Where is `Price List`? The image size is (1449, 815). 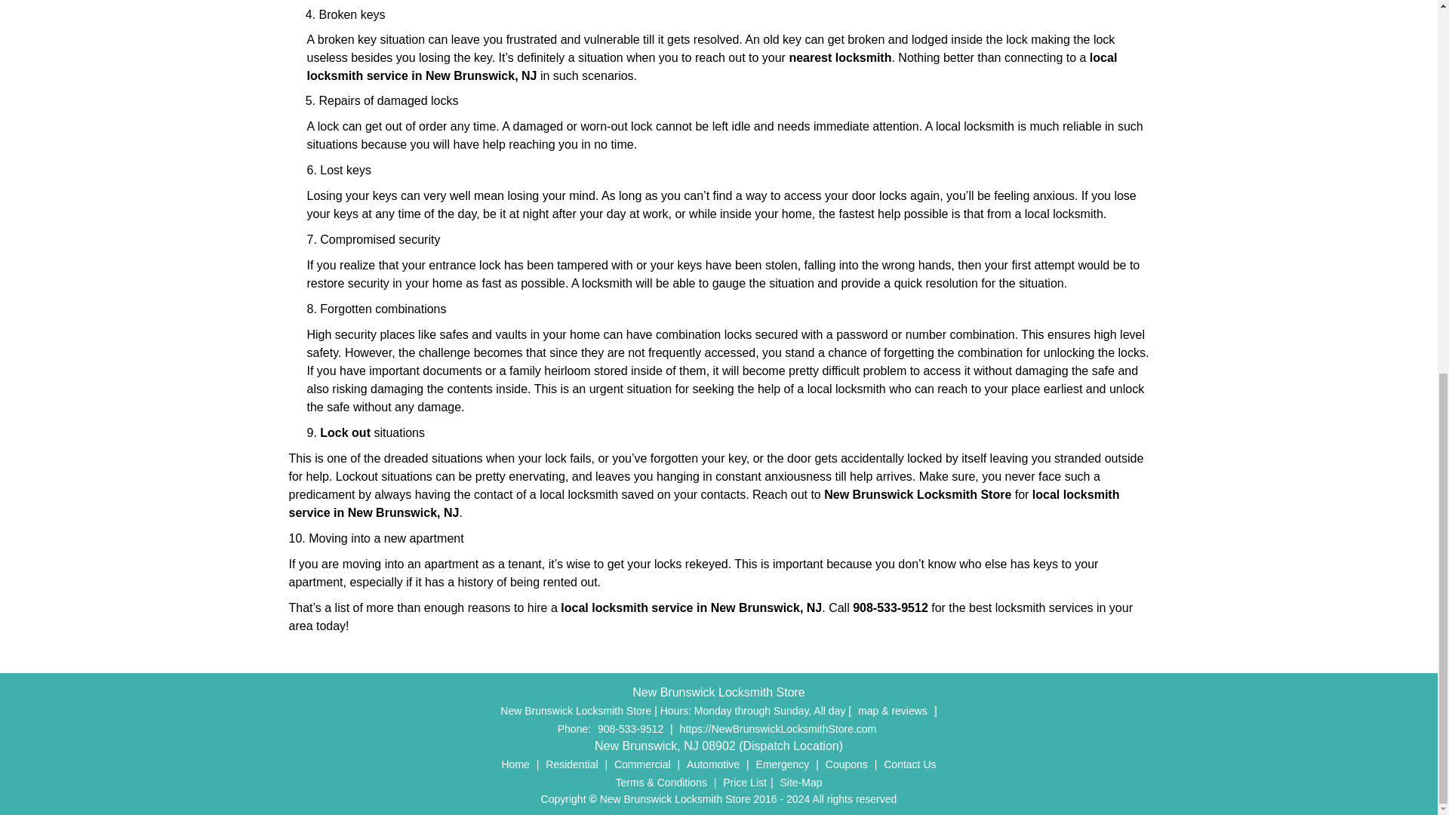
Price List is located at coordinates (744, 783).